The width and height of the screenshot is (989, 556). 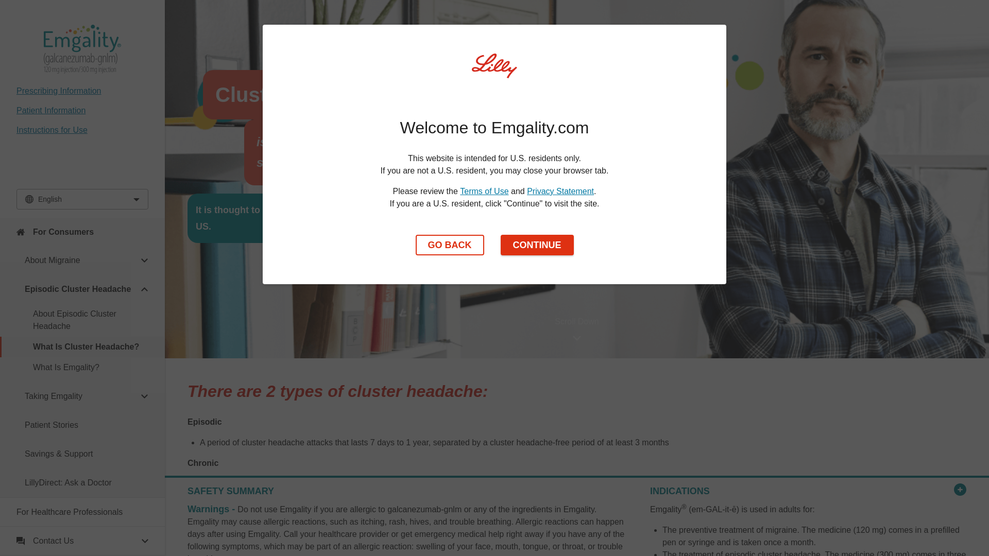 I want to click on Chat, so click(x=21, y=541).